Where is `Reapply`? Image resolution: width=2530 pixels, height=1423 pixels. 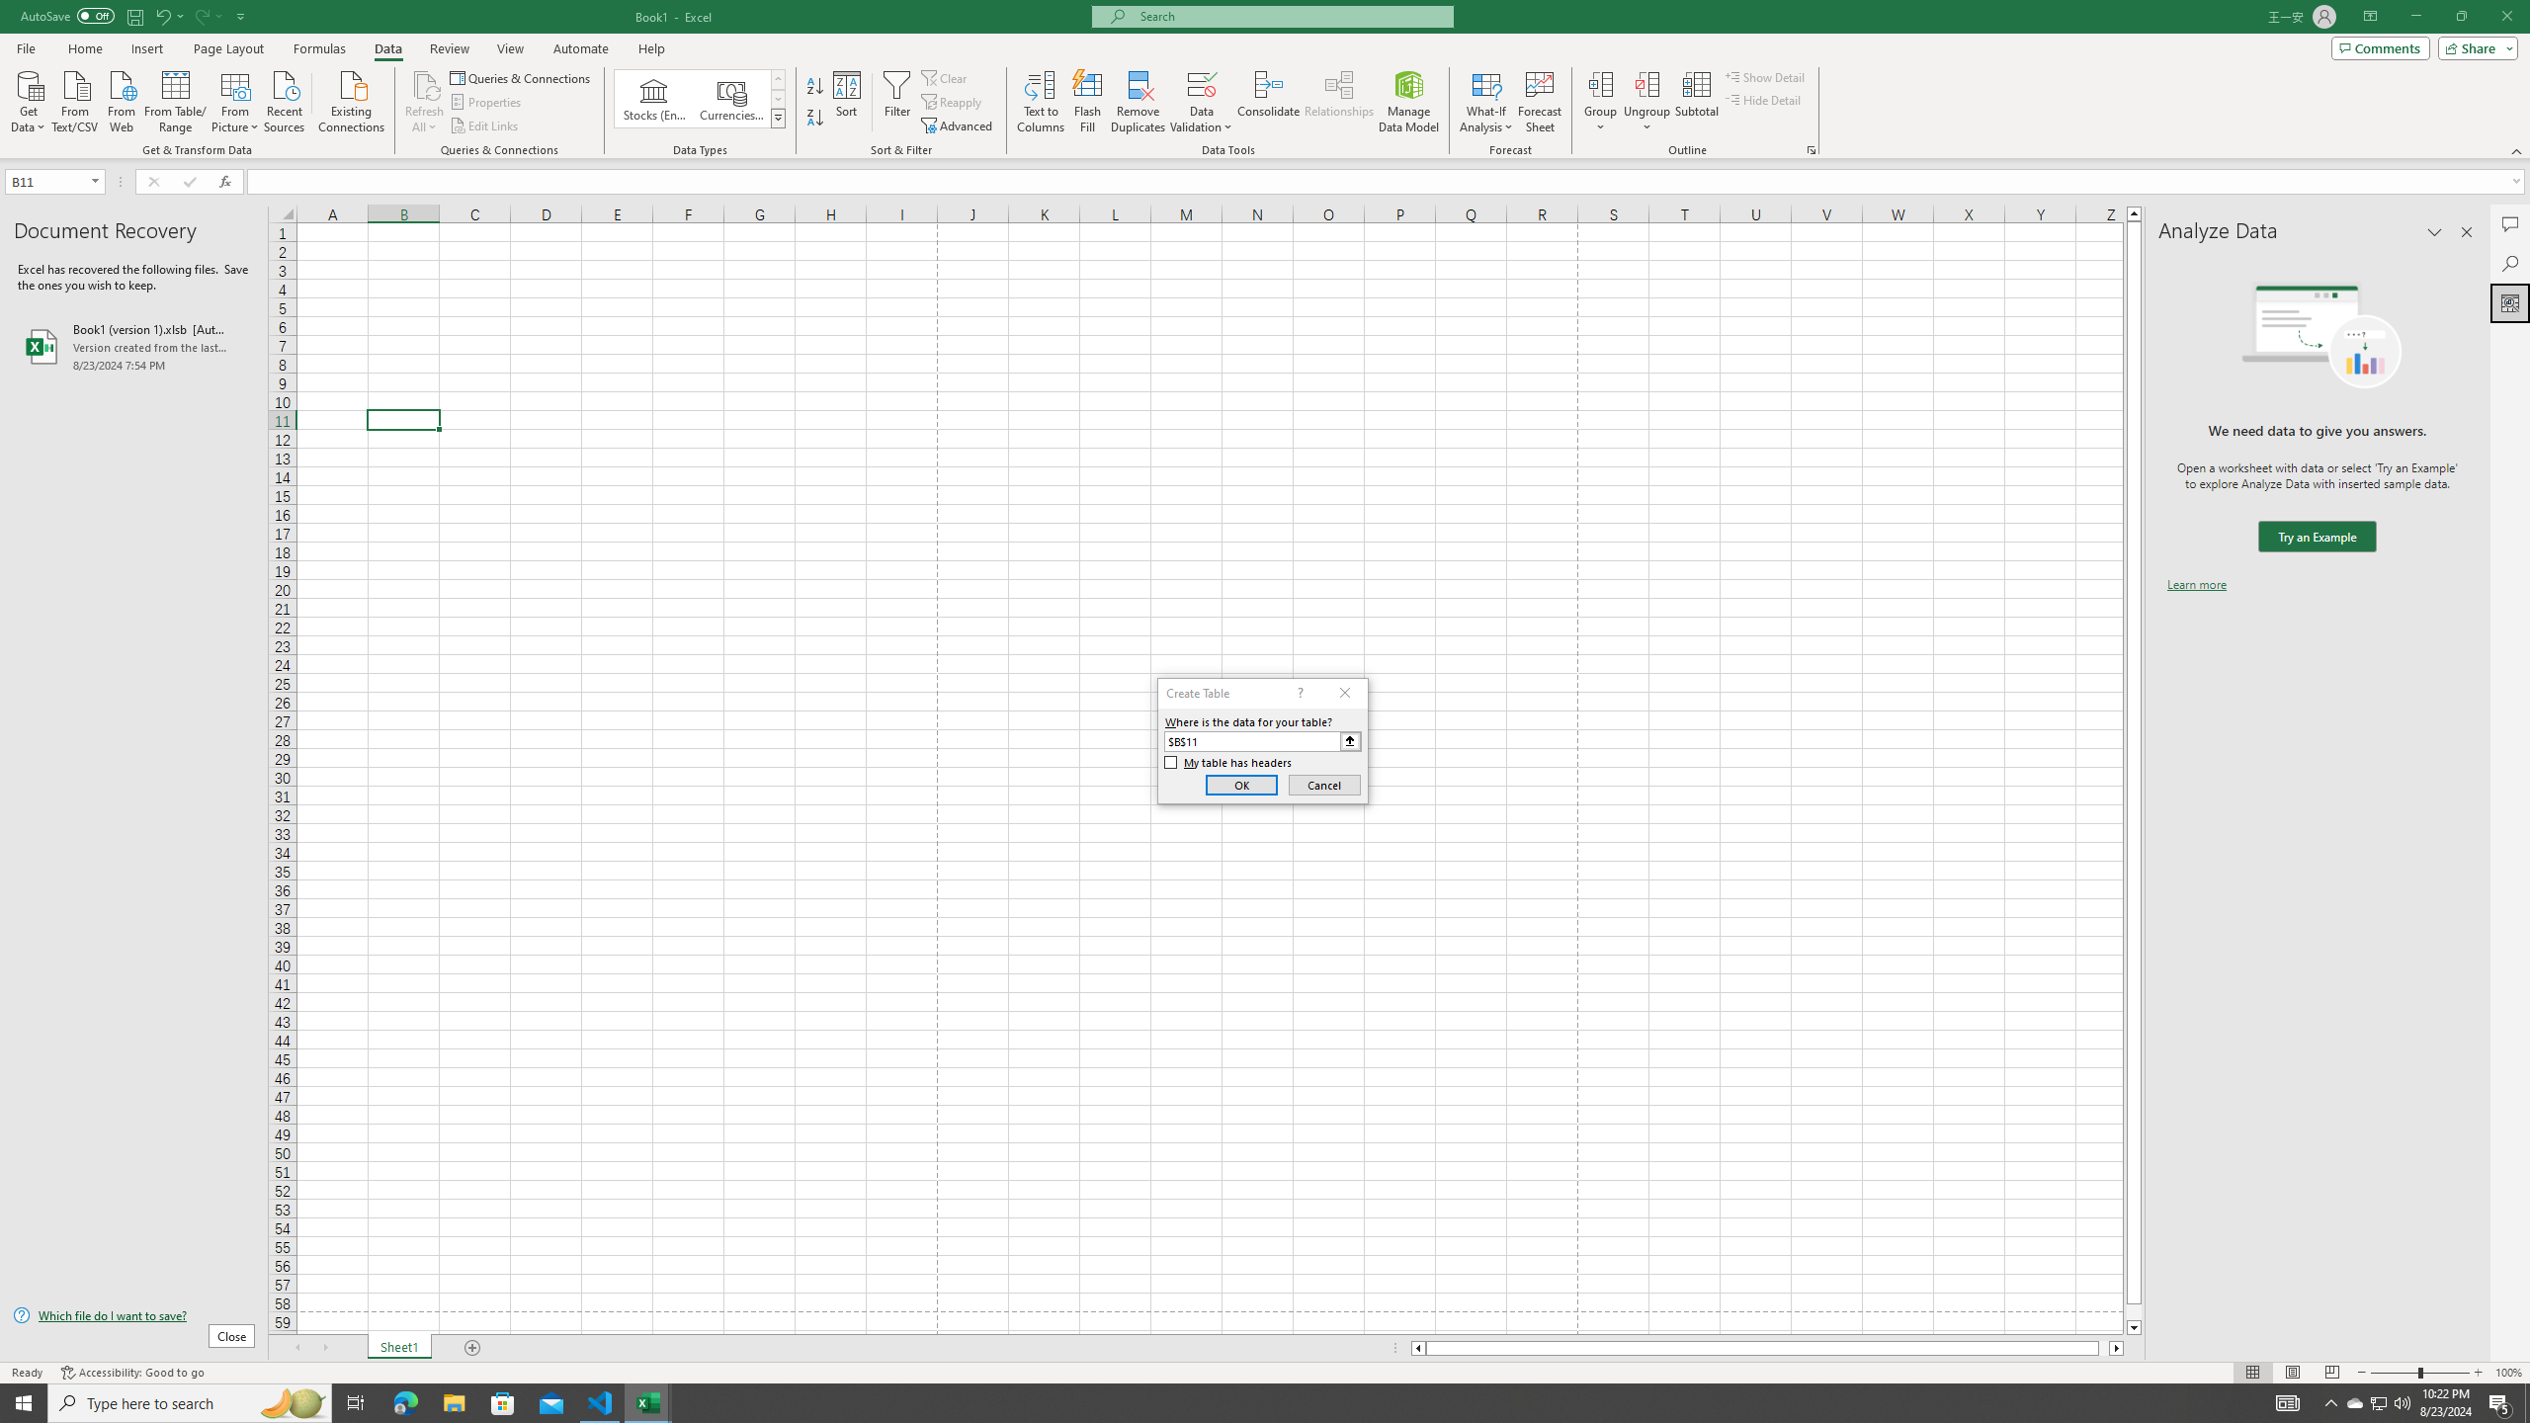
Reapply is located at coordinates (953, 103).